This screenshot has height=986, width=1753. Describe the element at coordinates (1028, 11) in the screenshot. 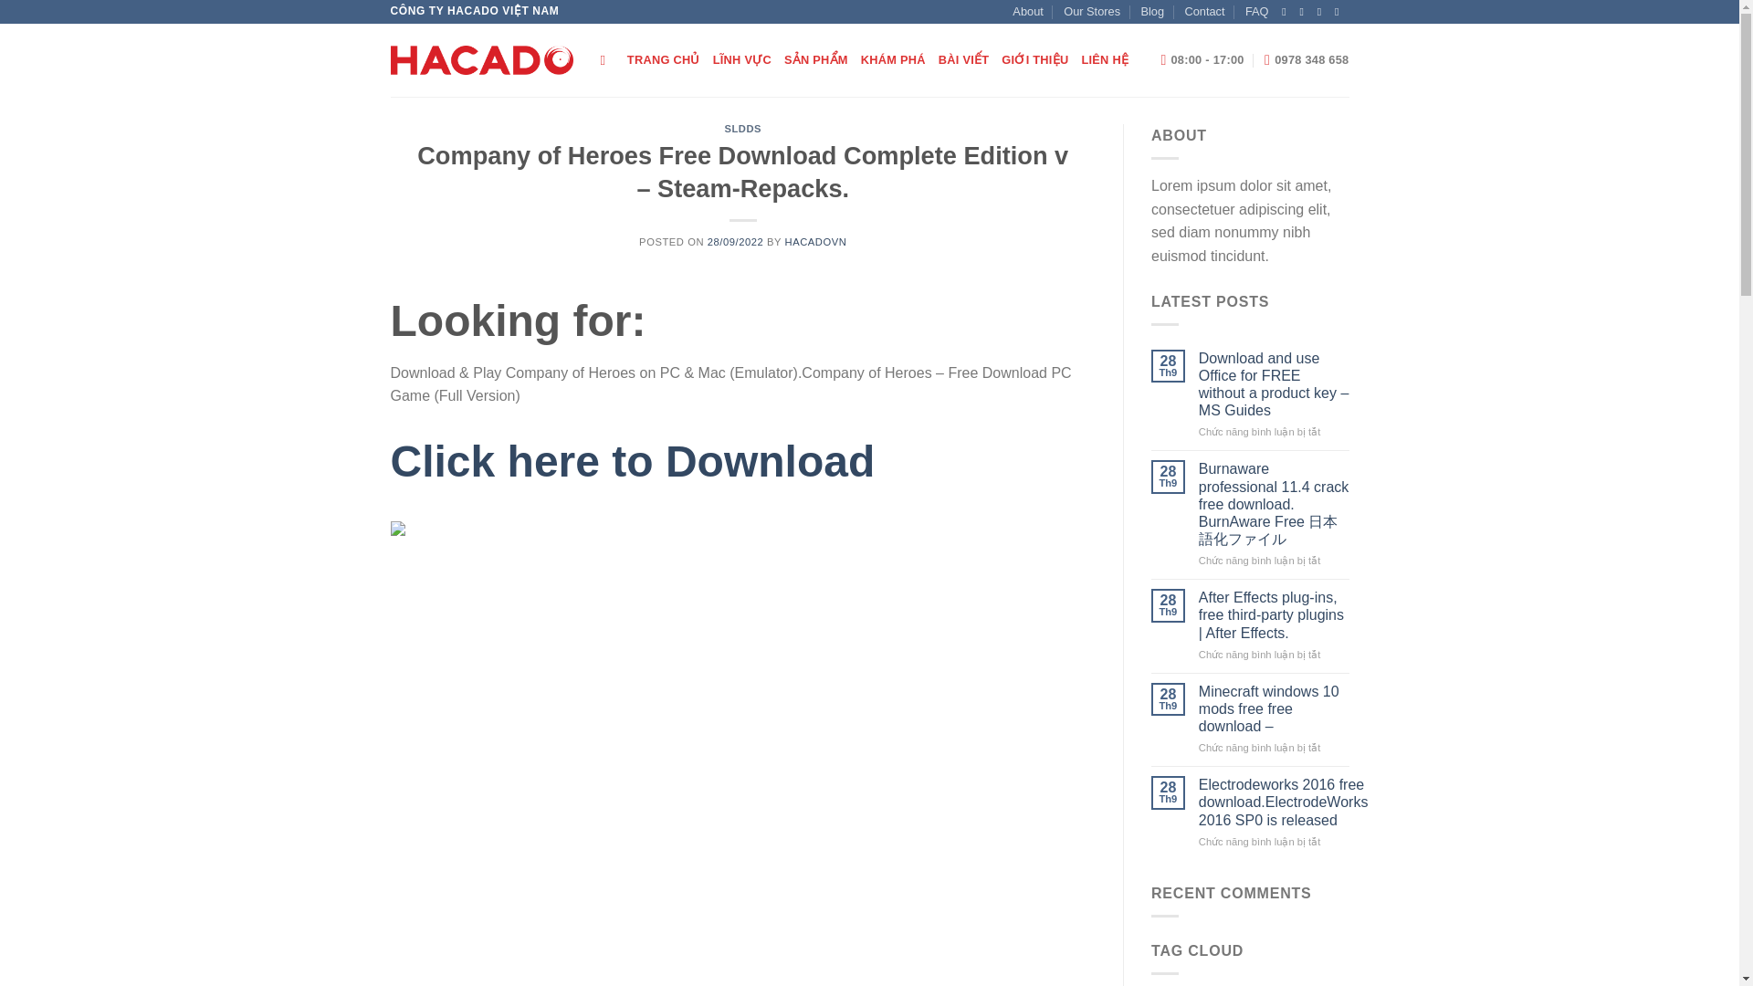

I see `About` at that location.